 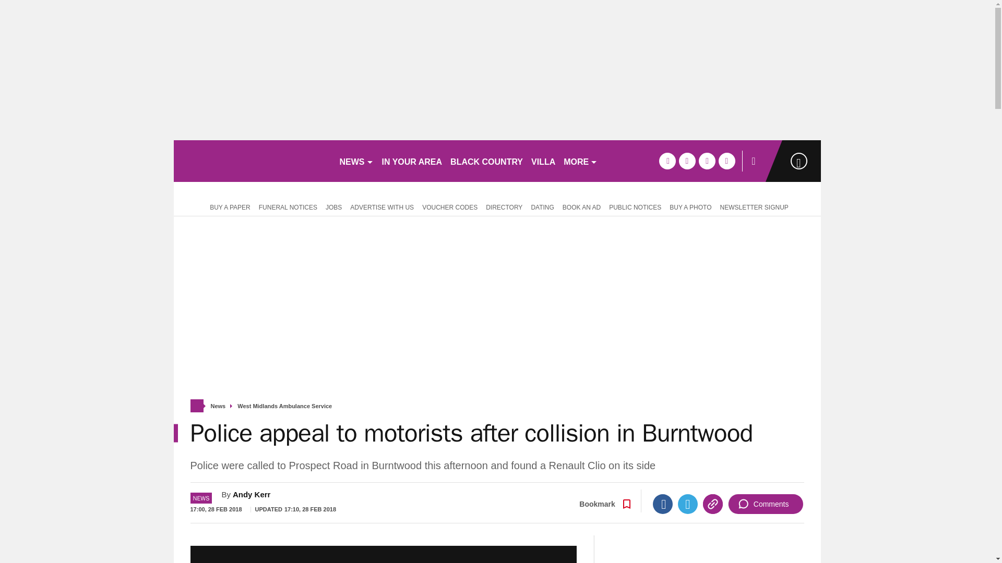 What do you see at coordinates (687, 161) in the screenshot?
I see `twitter` at bounding box center [687, 161].